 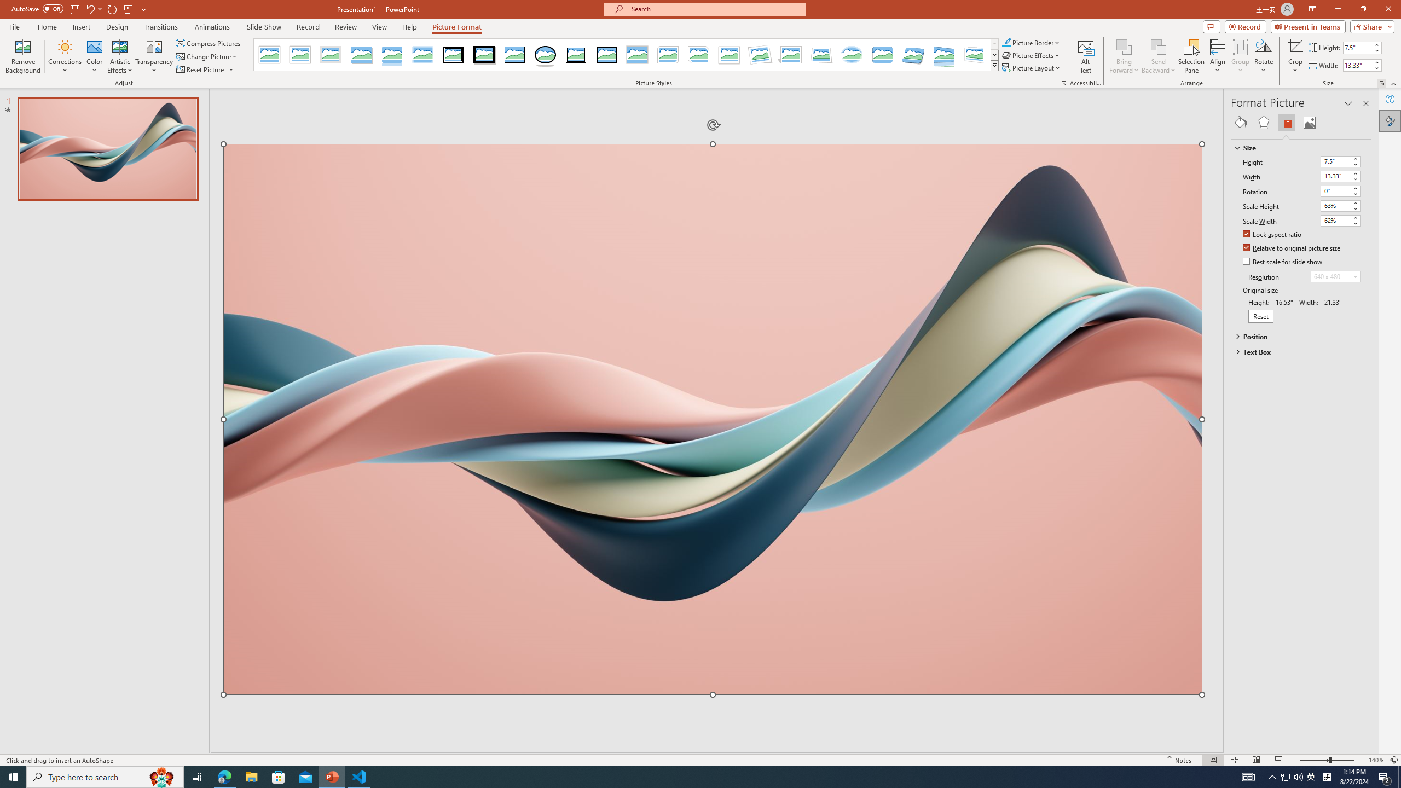 I want to click on Animations, so click(x=212, y=27).